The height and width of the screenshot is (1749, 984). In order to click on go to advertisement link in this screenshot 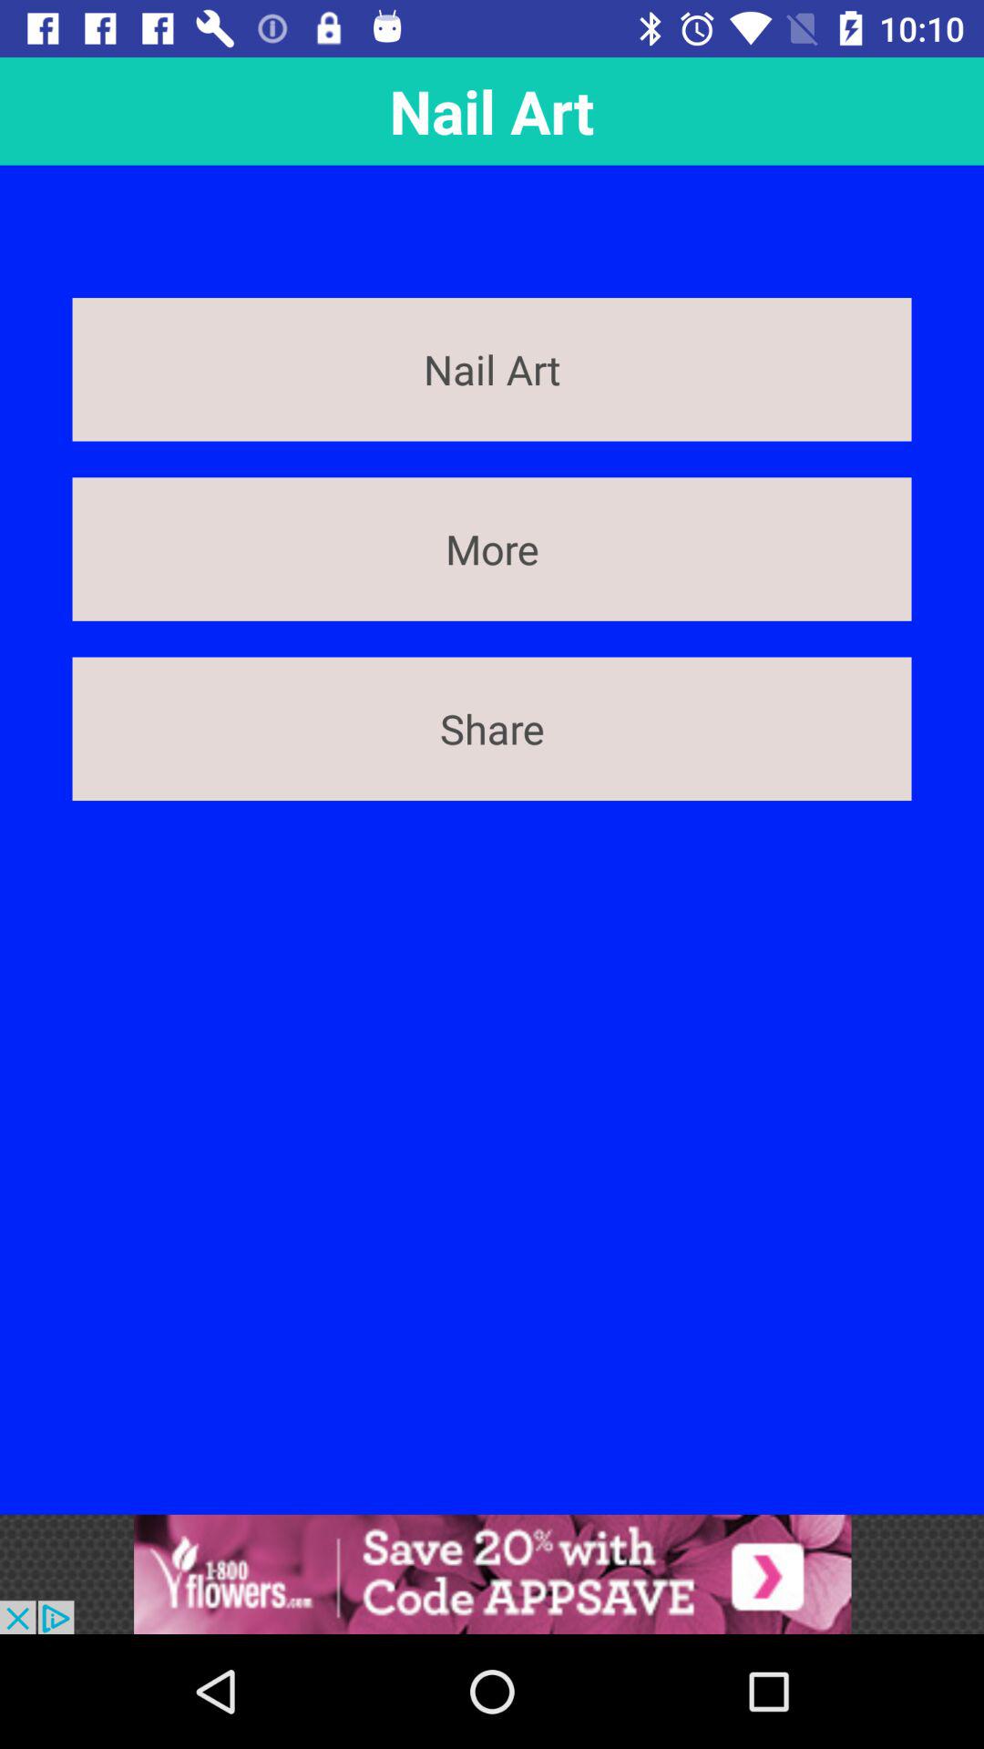, I will do `click(492, 1574)`.